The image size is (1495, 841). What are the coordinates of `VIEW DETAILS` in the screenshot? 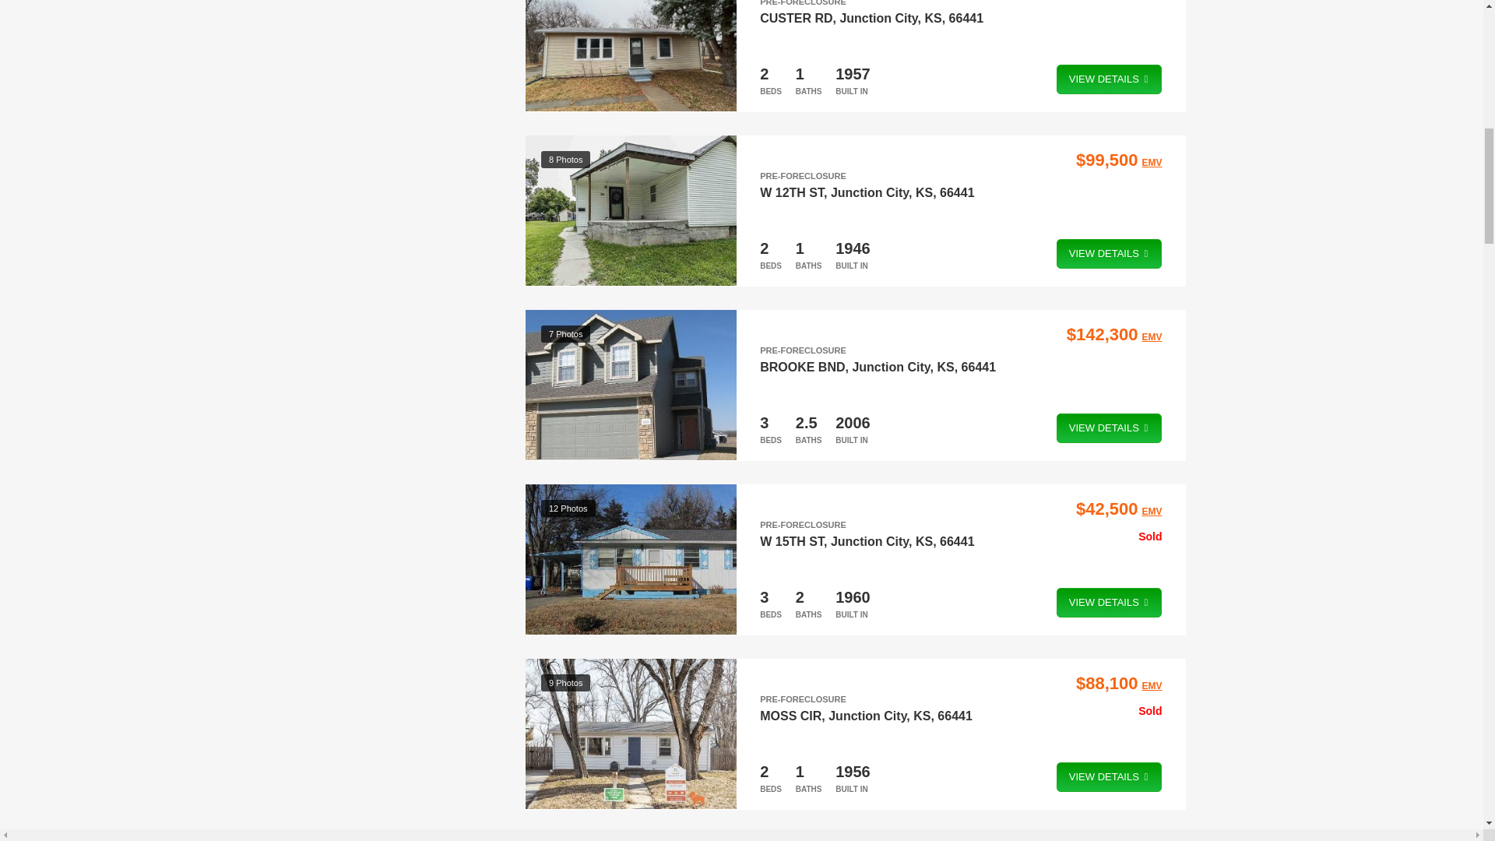 It's located at (1110, 777).